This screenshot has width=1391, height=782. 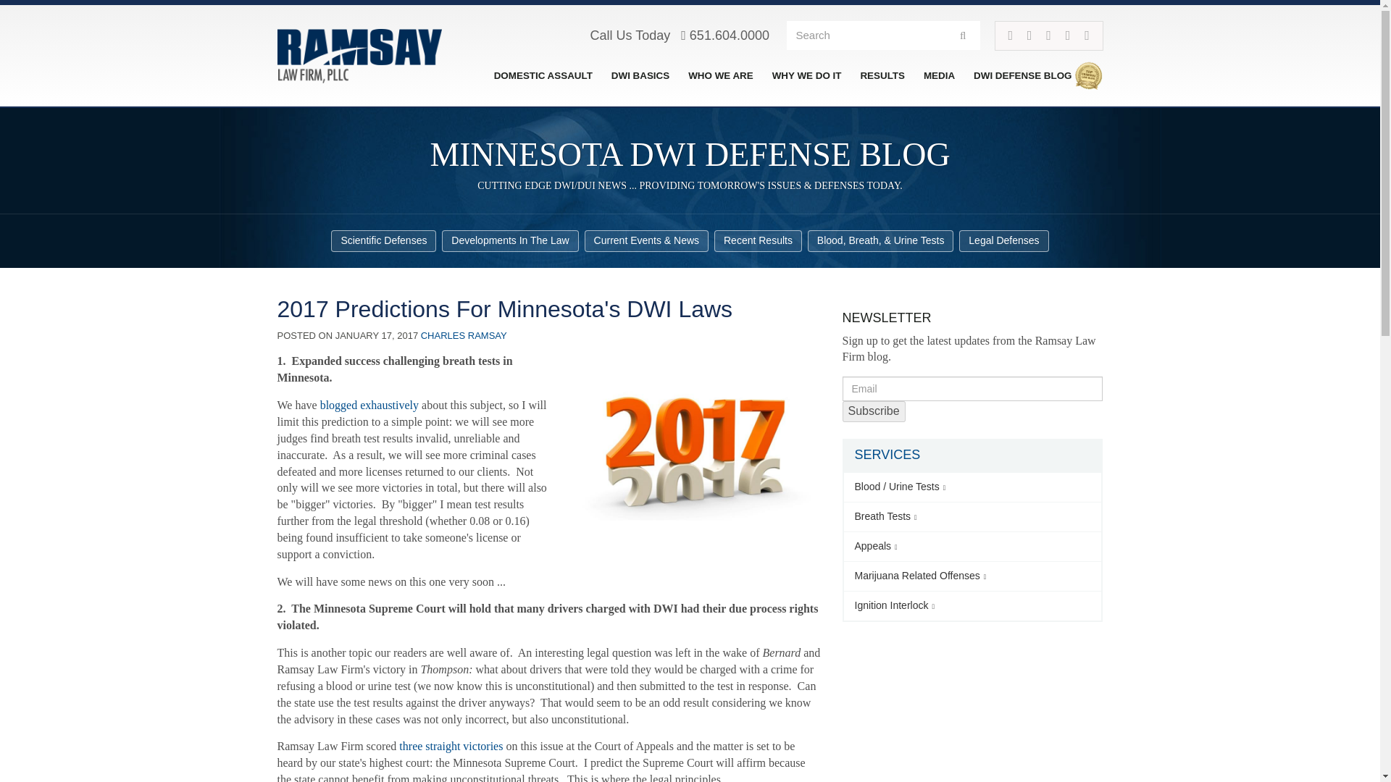 What do you see at coordinates (640, 76) in the screenshot?
I see `DWI BASICS` at bounding box center [640, 76].